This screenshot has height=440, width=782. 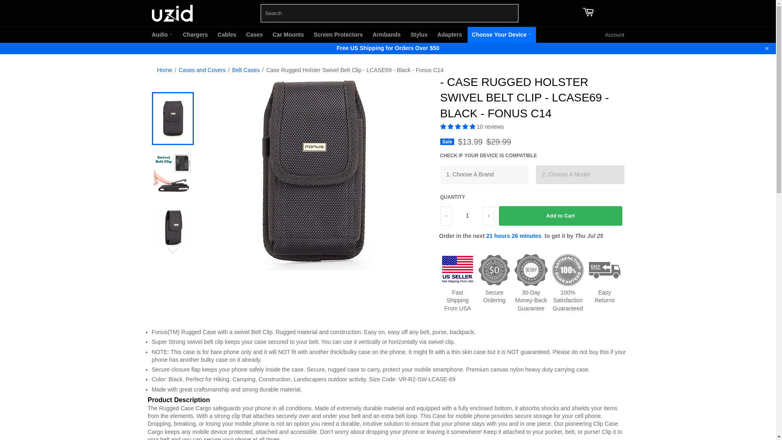 I want to click on Adapters, so click(x=450, y=34).